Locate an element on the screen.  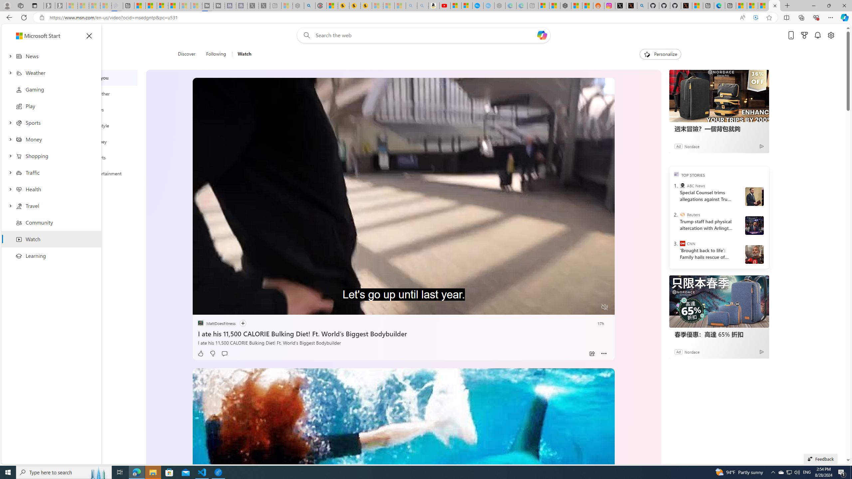
Seek Back is located at coordinates (216, 307).